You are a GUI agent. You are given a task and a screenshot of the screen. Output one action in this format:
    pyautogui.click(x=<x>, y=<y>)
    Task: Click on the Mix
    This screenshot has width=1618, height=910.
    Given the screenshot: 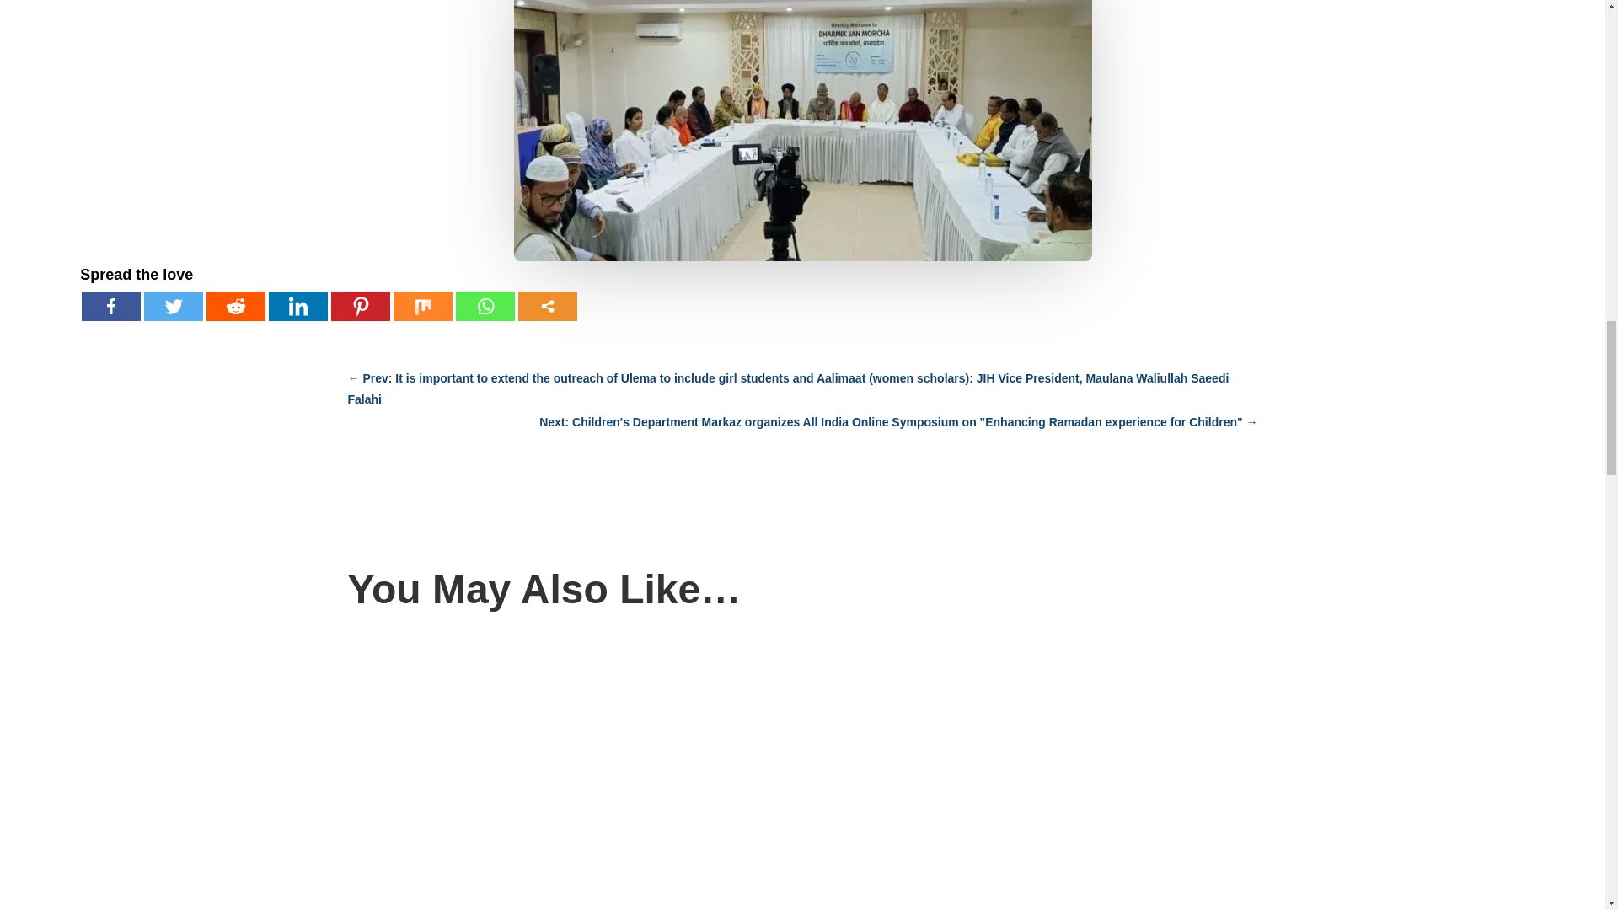 What is the action you would take?
    pyautogui.click(x=423, y=306)
    